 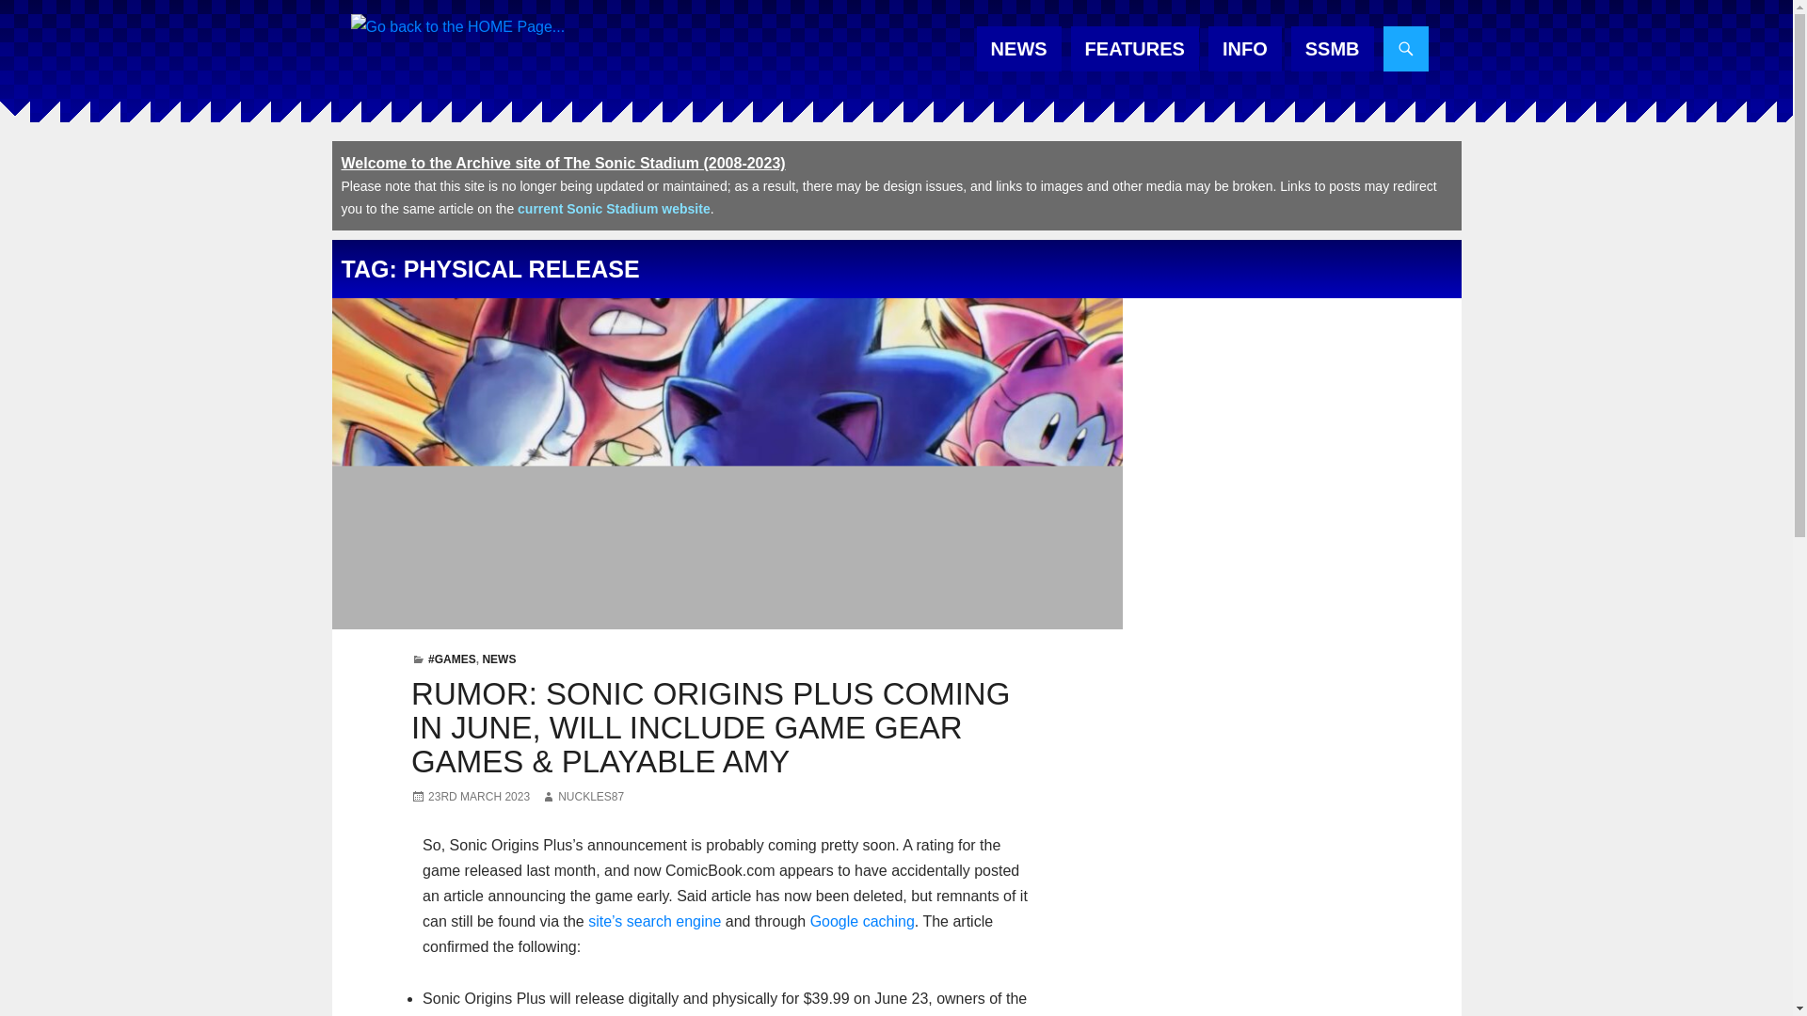 I want to click on SSMB, so click(x=1333, y=49).